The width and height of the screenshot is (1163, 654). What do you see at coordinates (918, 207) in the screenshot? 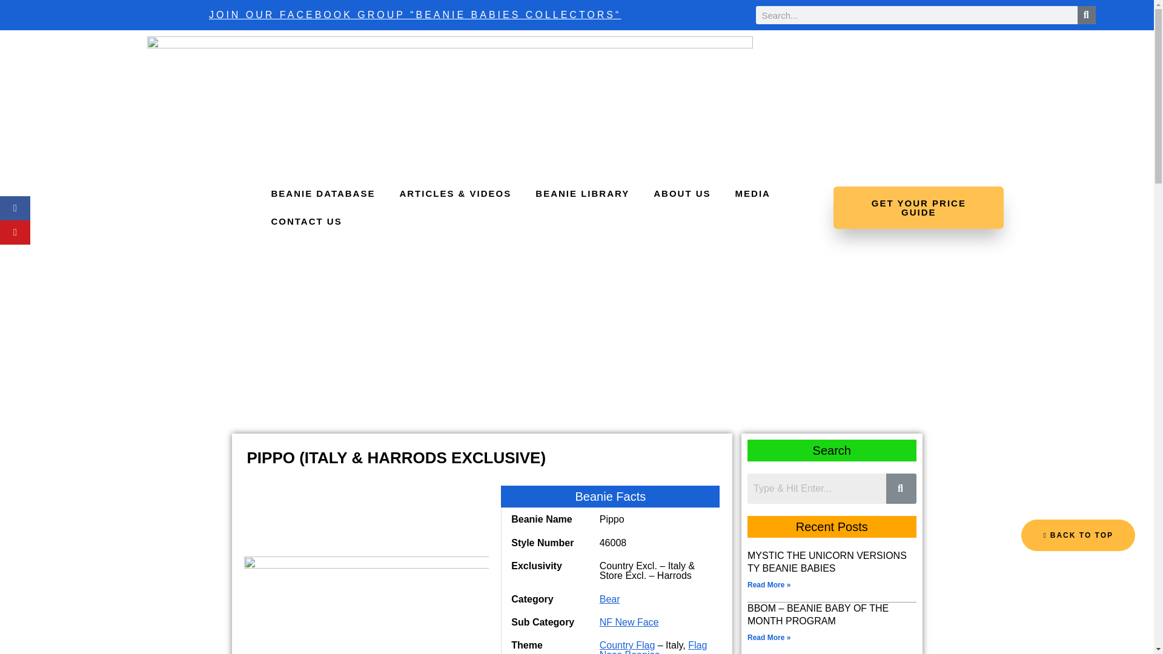
I see `GET YOUR PRICE GUIDE` at bounding box center [918, 207].